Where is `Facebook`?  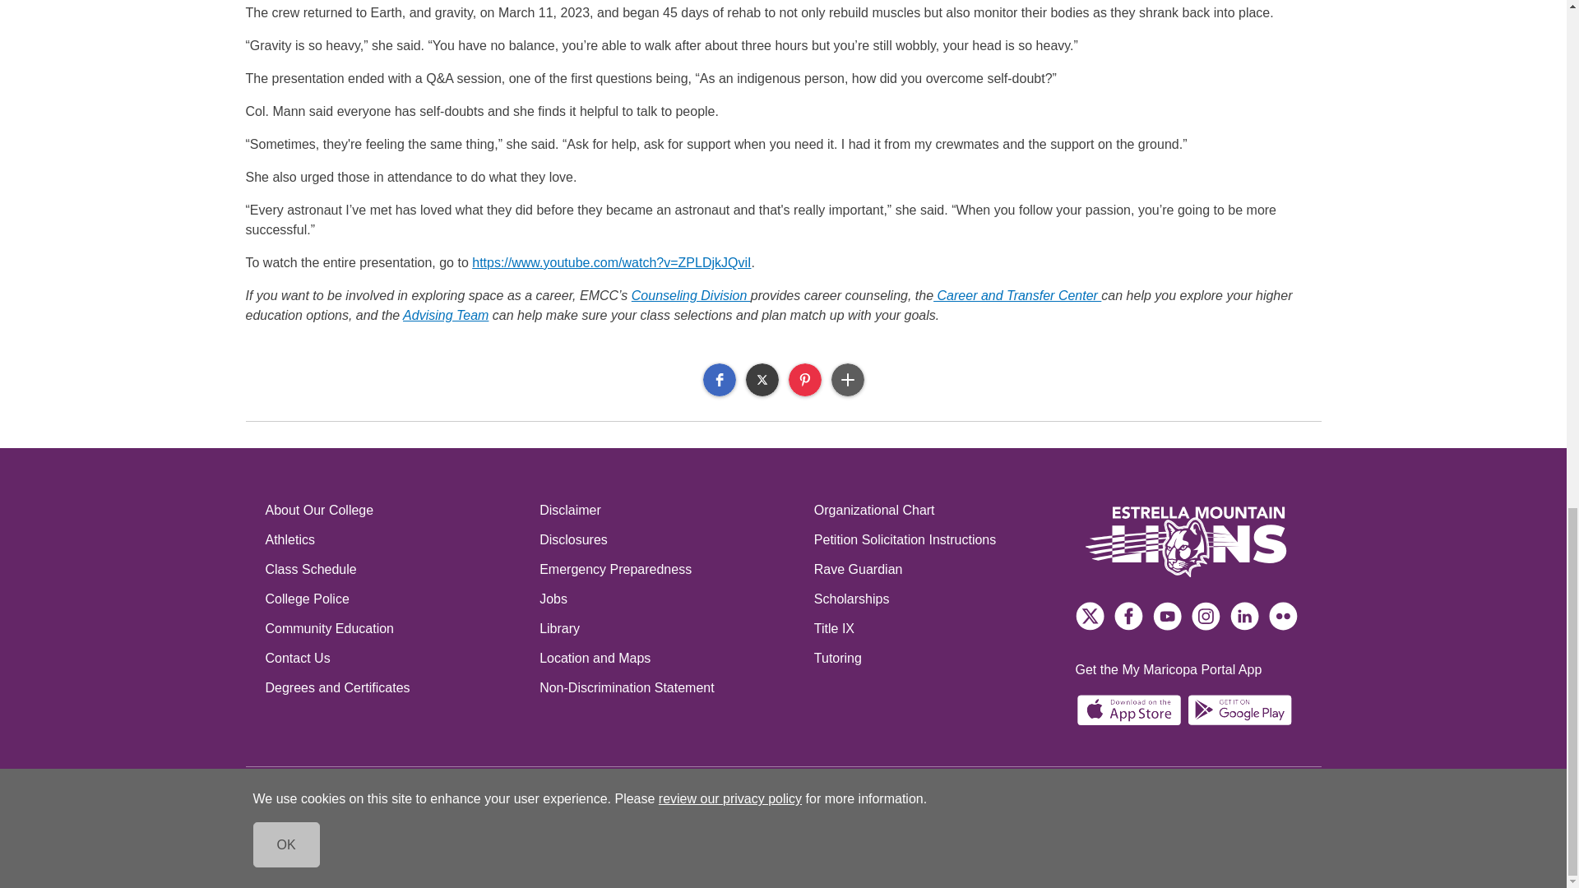 Facebook is located at coordinates (719, 379).